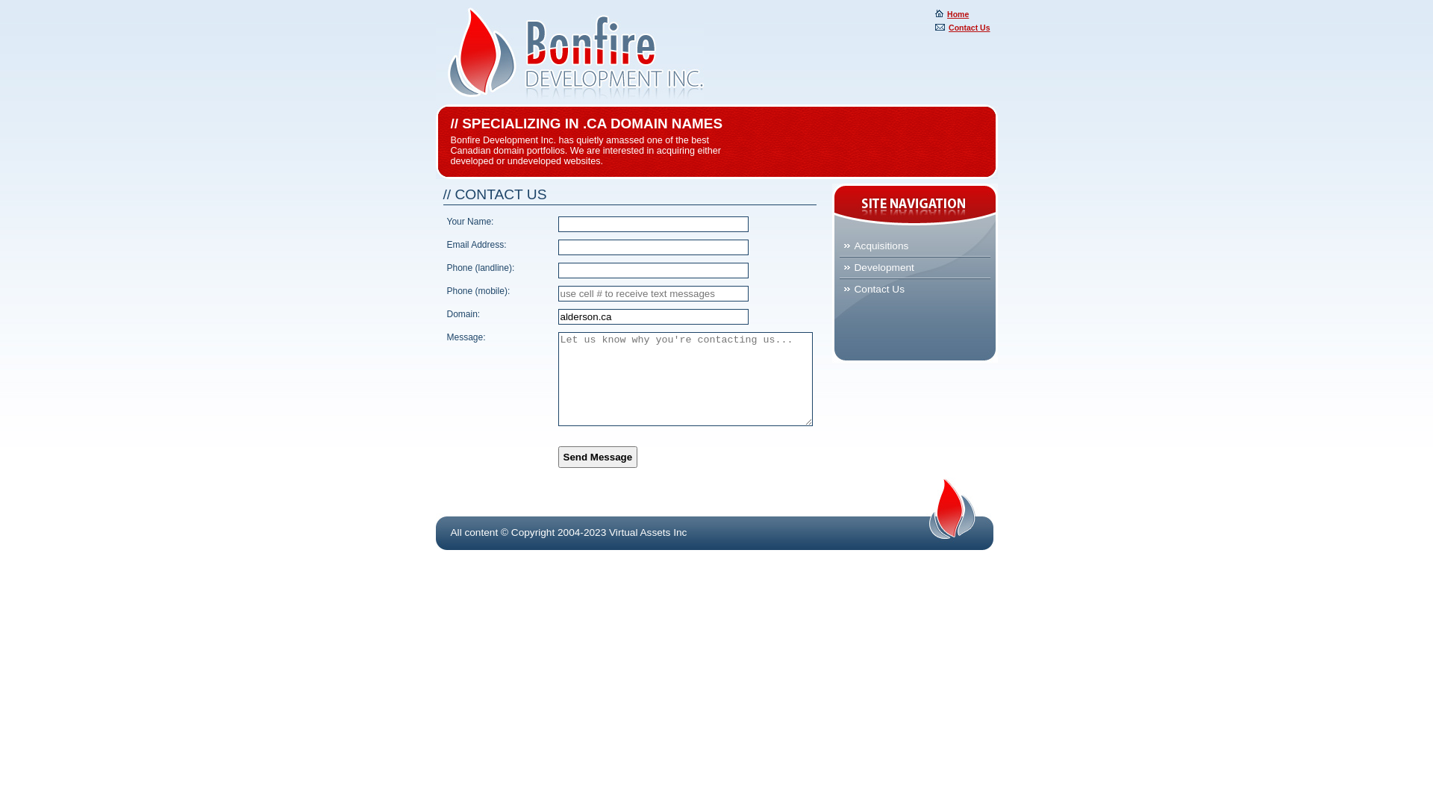  Describe the element at coordinates (963, 28) in the screenshot. I see `Contact Us` at that location.